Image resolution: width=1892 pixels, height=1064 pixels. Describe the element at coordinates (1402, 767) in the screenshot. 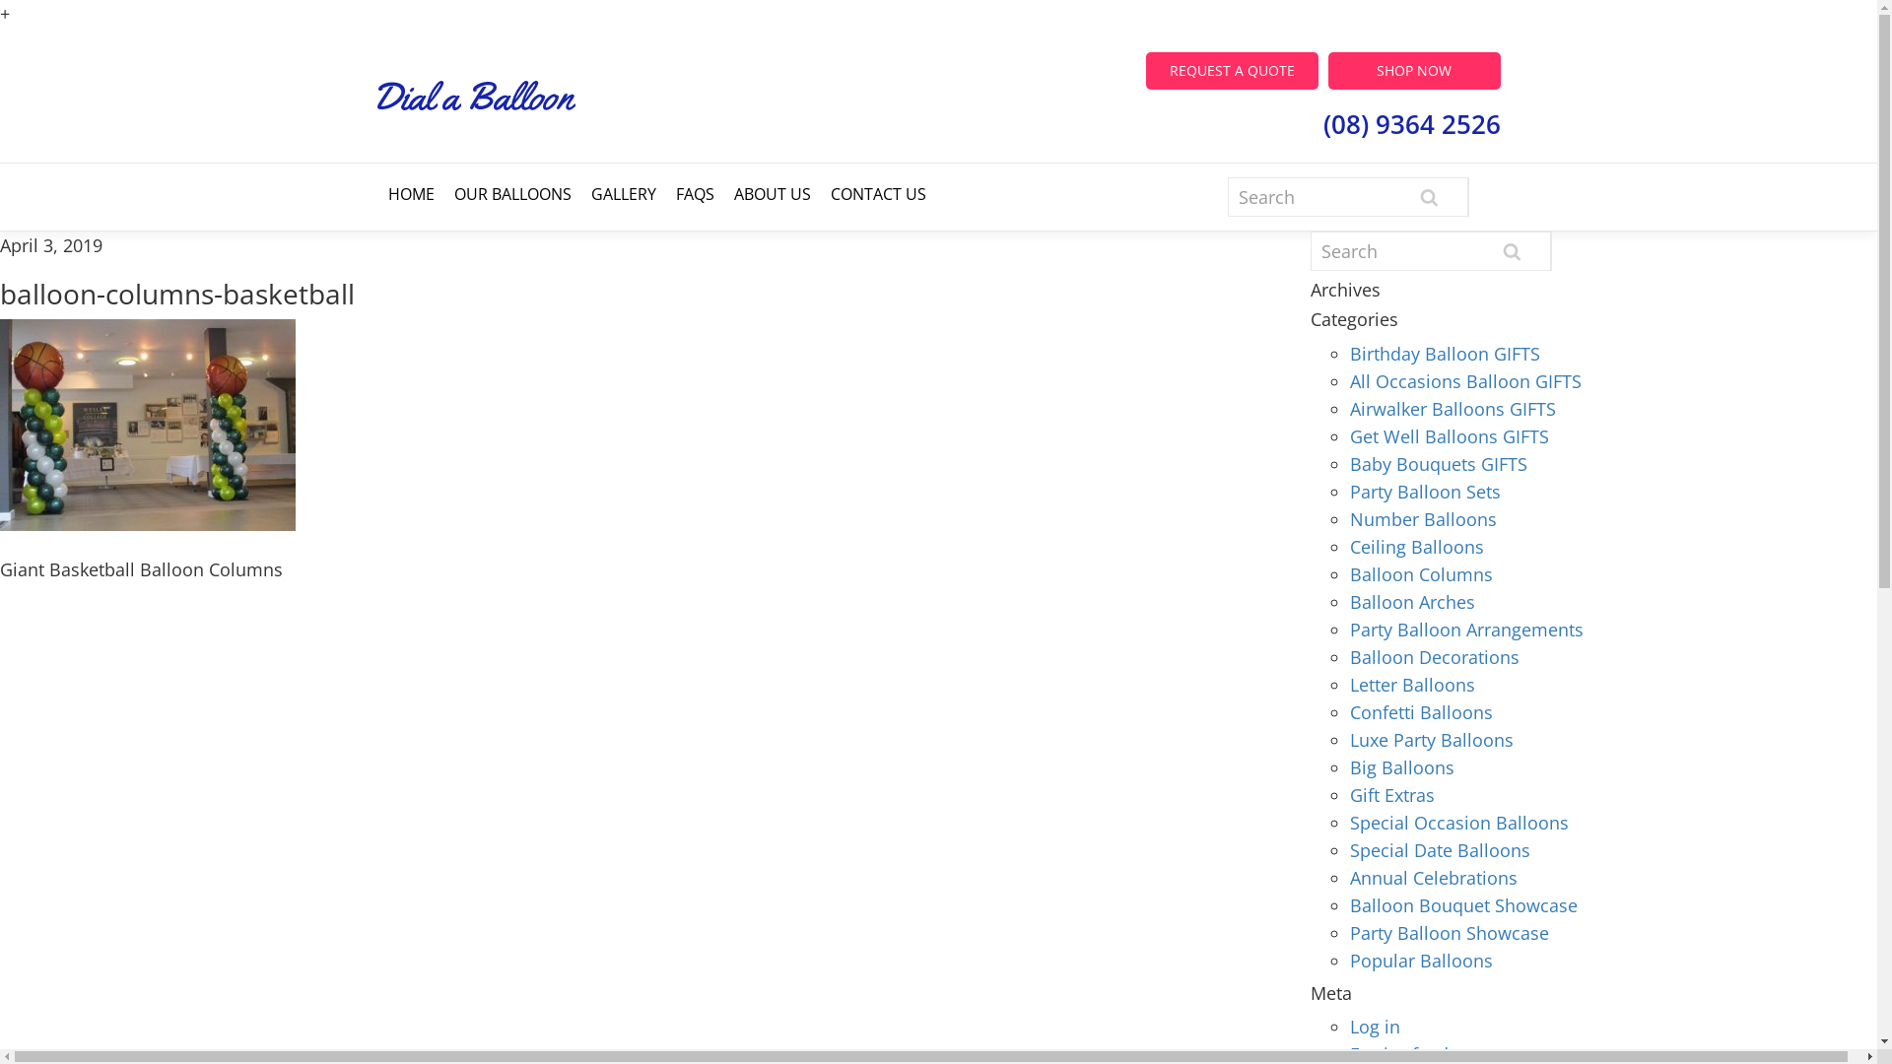

I see `Big Balloons` at that location.